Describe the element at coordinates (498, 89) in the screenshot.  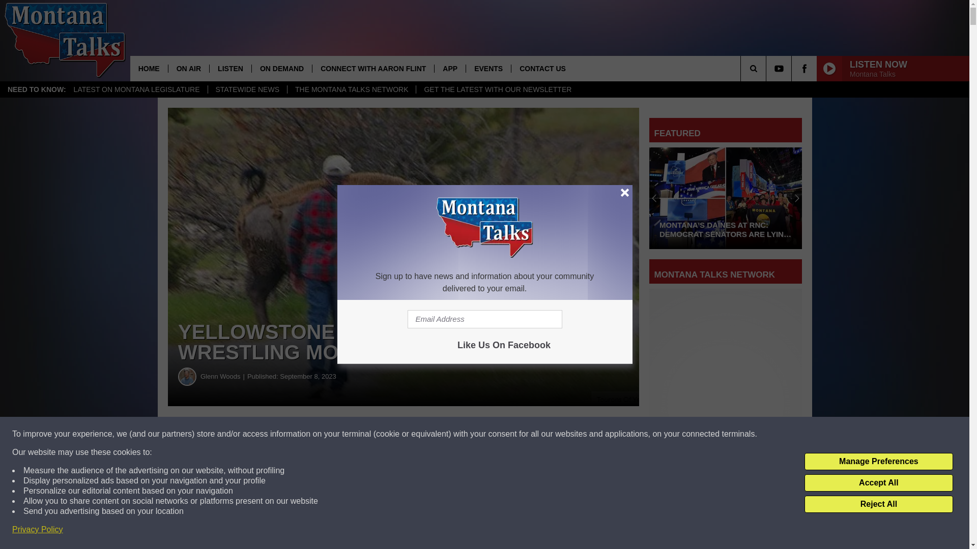
I see `GET THE LATEST WITH OUR NEWSLETTER` at that location.